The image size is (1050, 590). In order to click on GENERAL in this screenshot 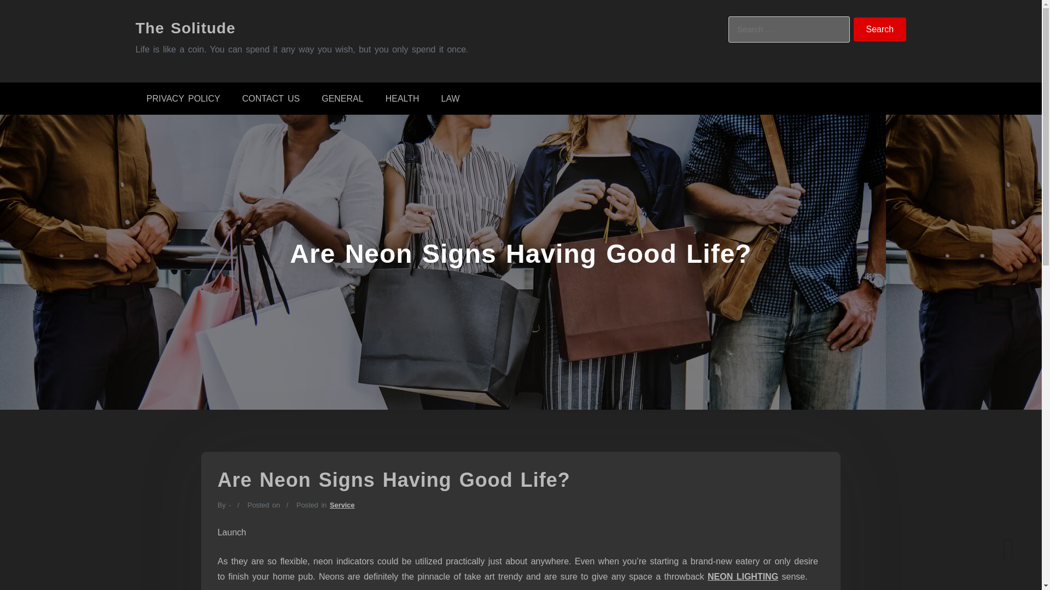, I will do `click(342, 98)`.